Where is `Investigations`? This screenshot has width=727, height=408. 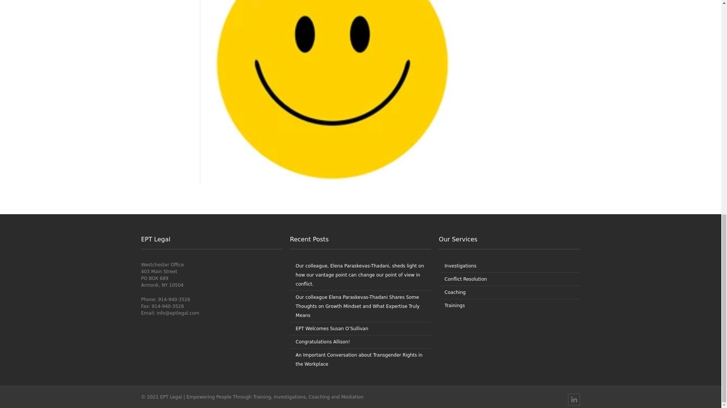 Investigations is located at coordinates (460, 266).